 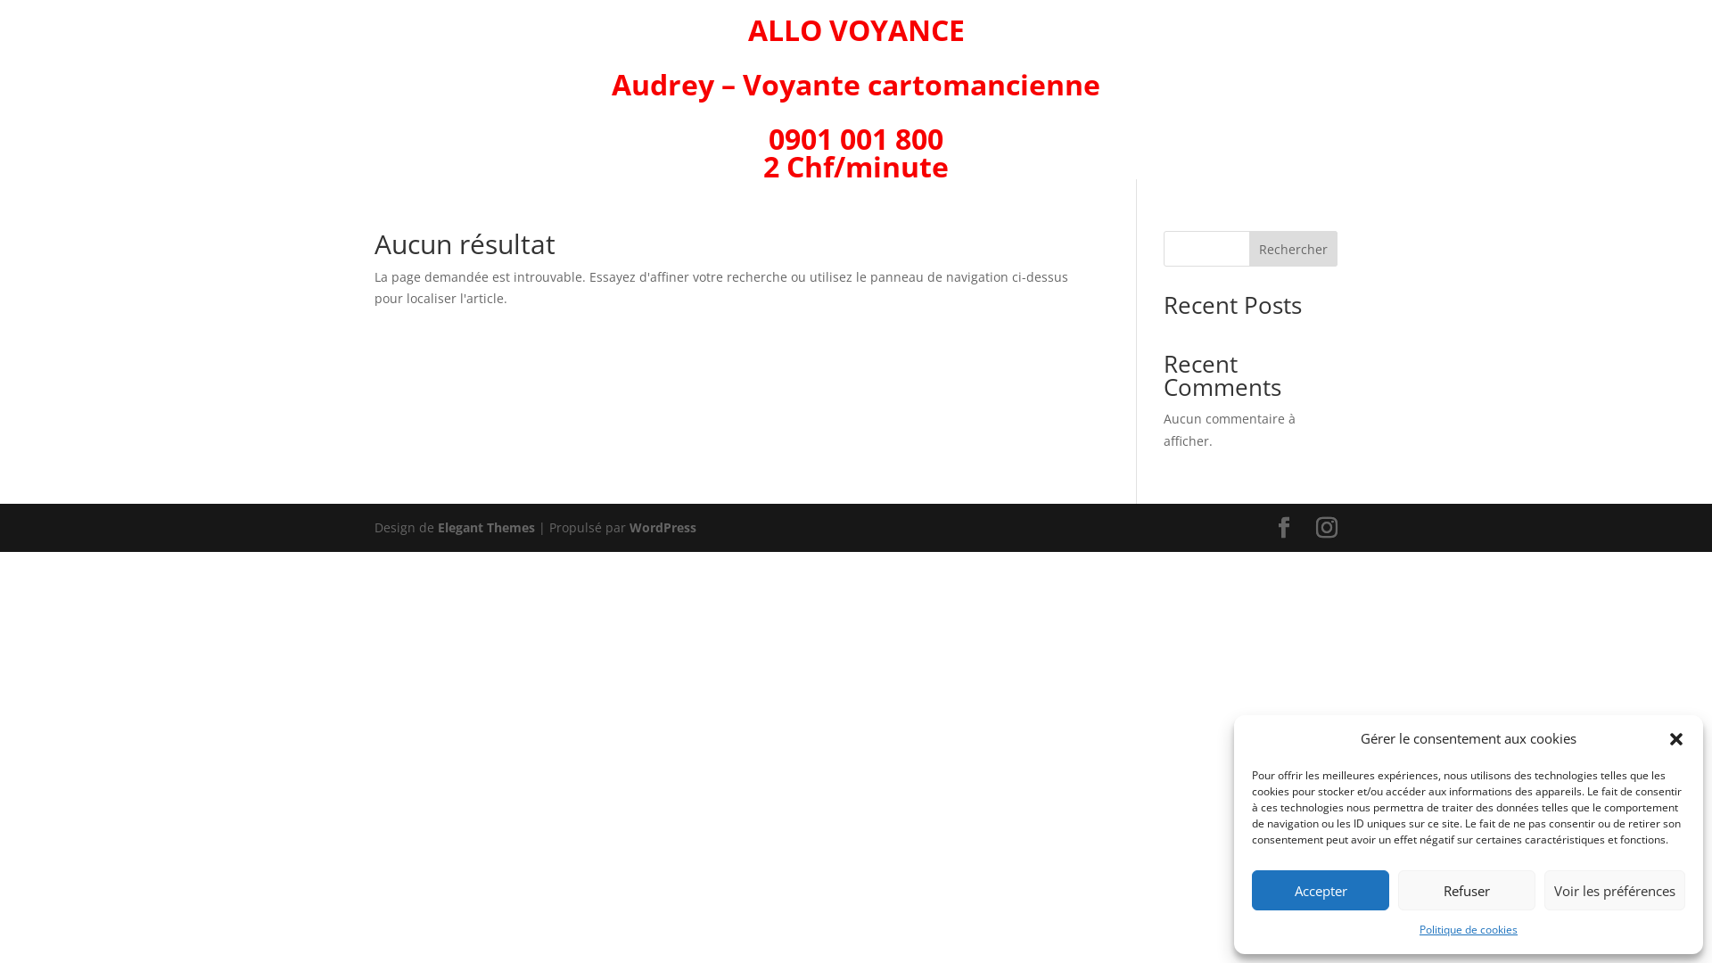 I want to click on Accepter, so click(x=1321, y=890).